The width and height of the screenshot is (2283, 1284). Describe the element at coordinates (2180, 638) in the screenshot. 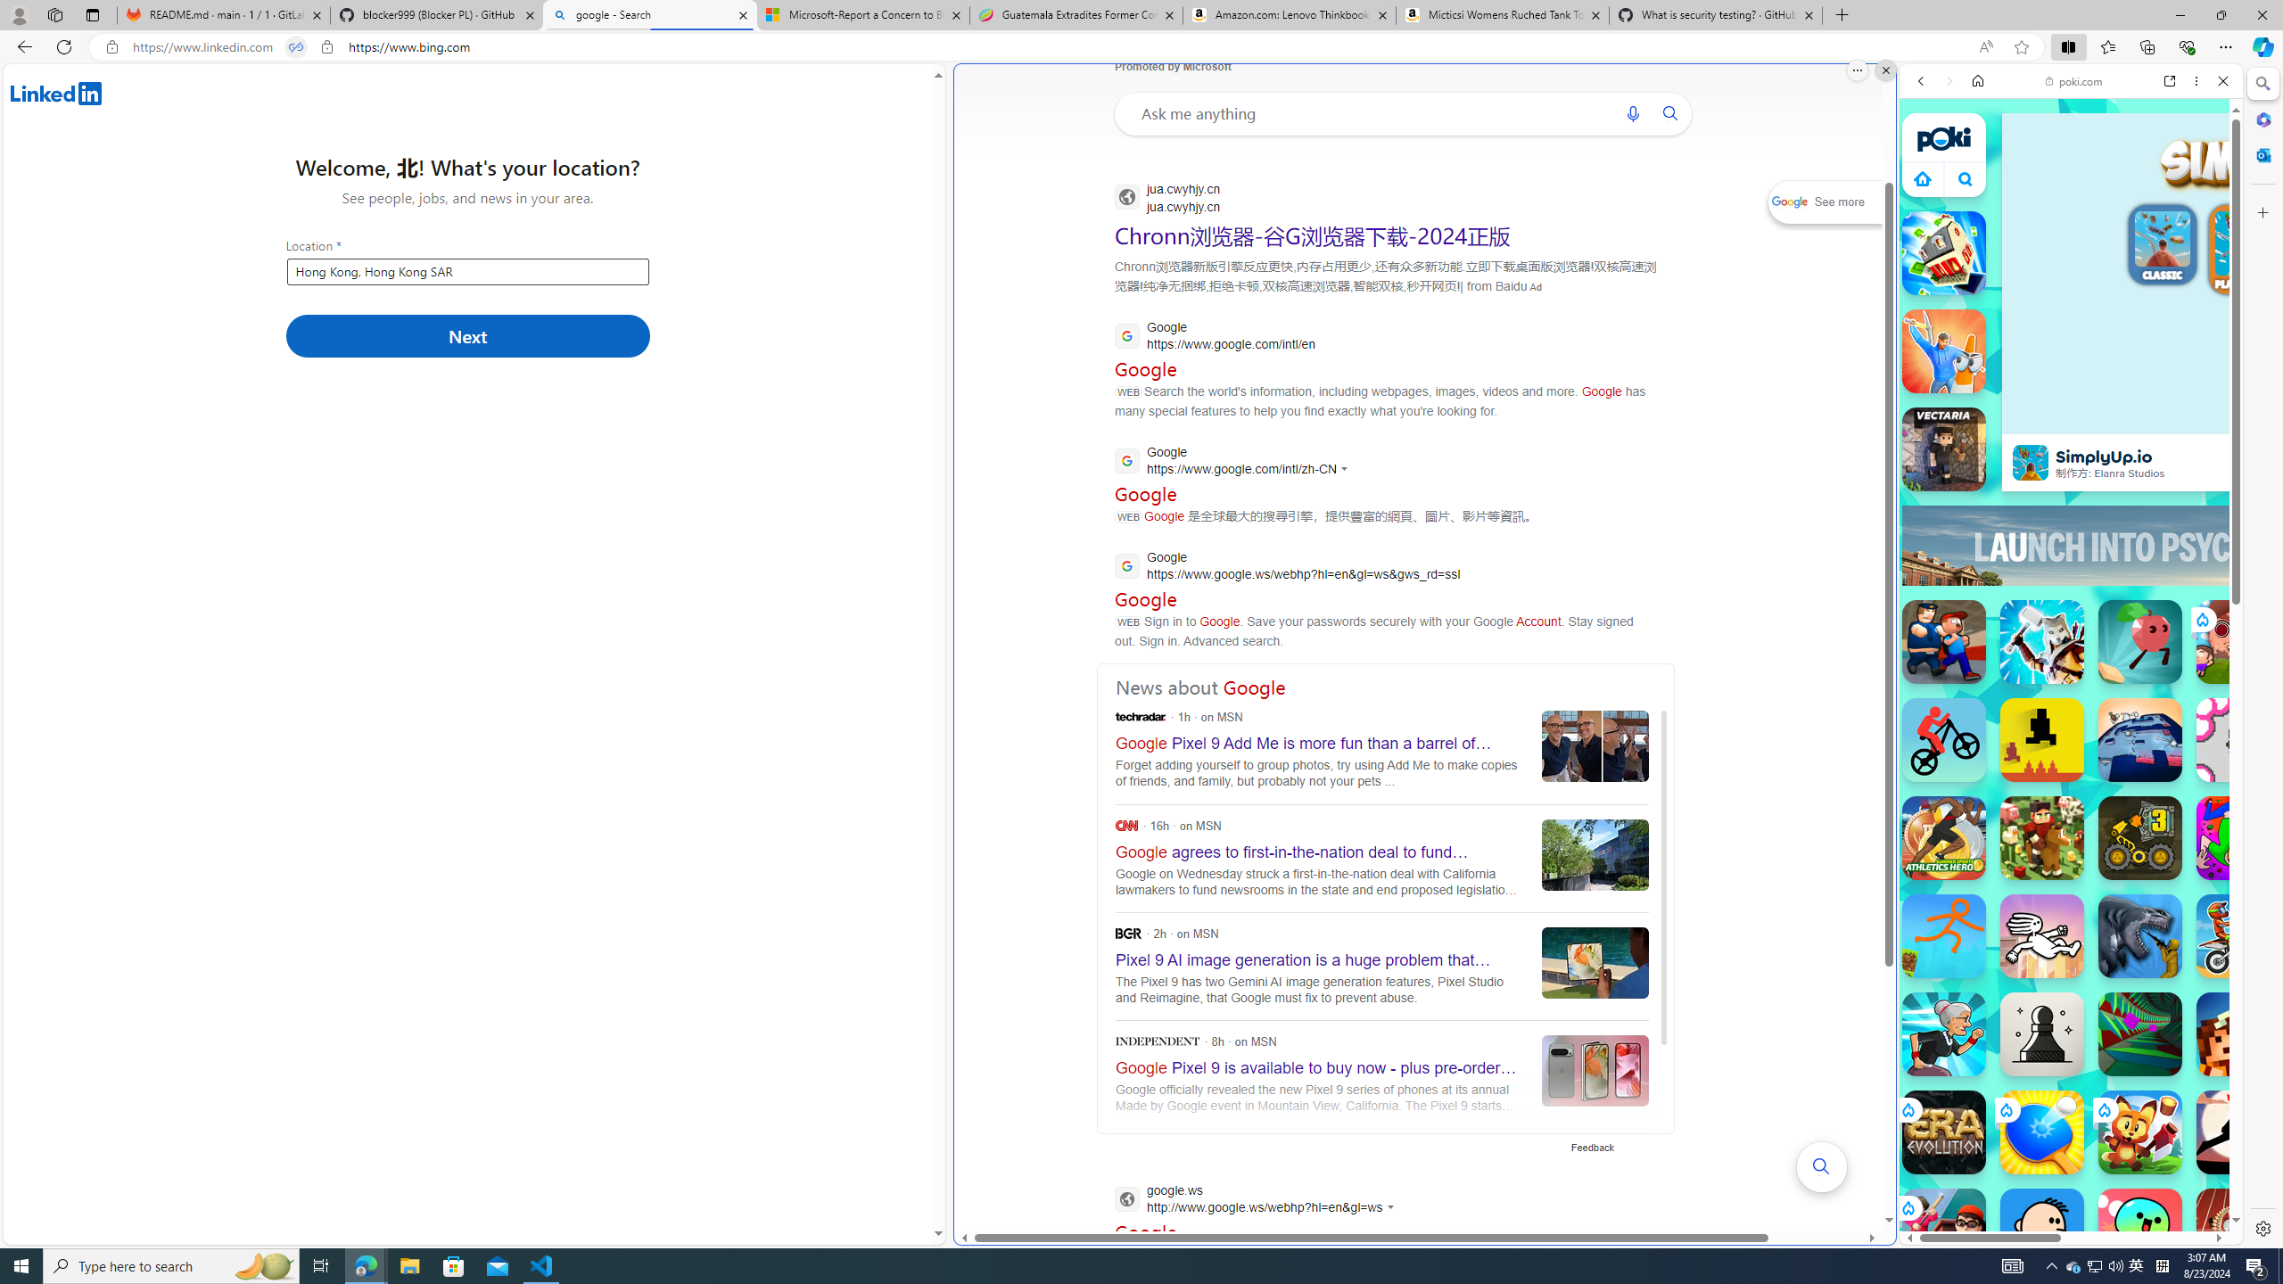

I see `Show More Games for Girls` at that location.